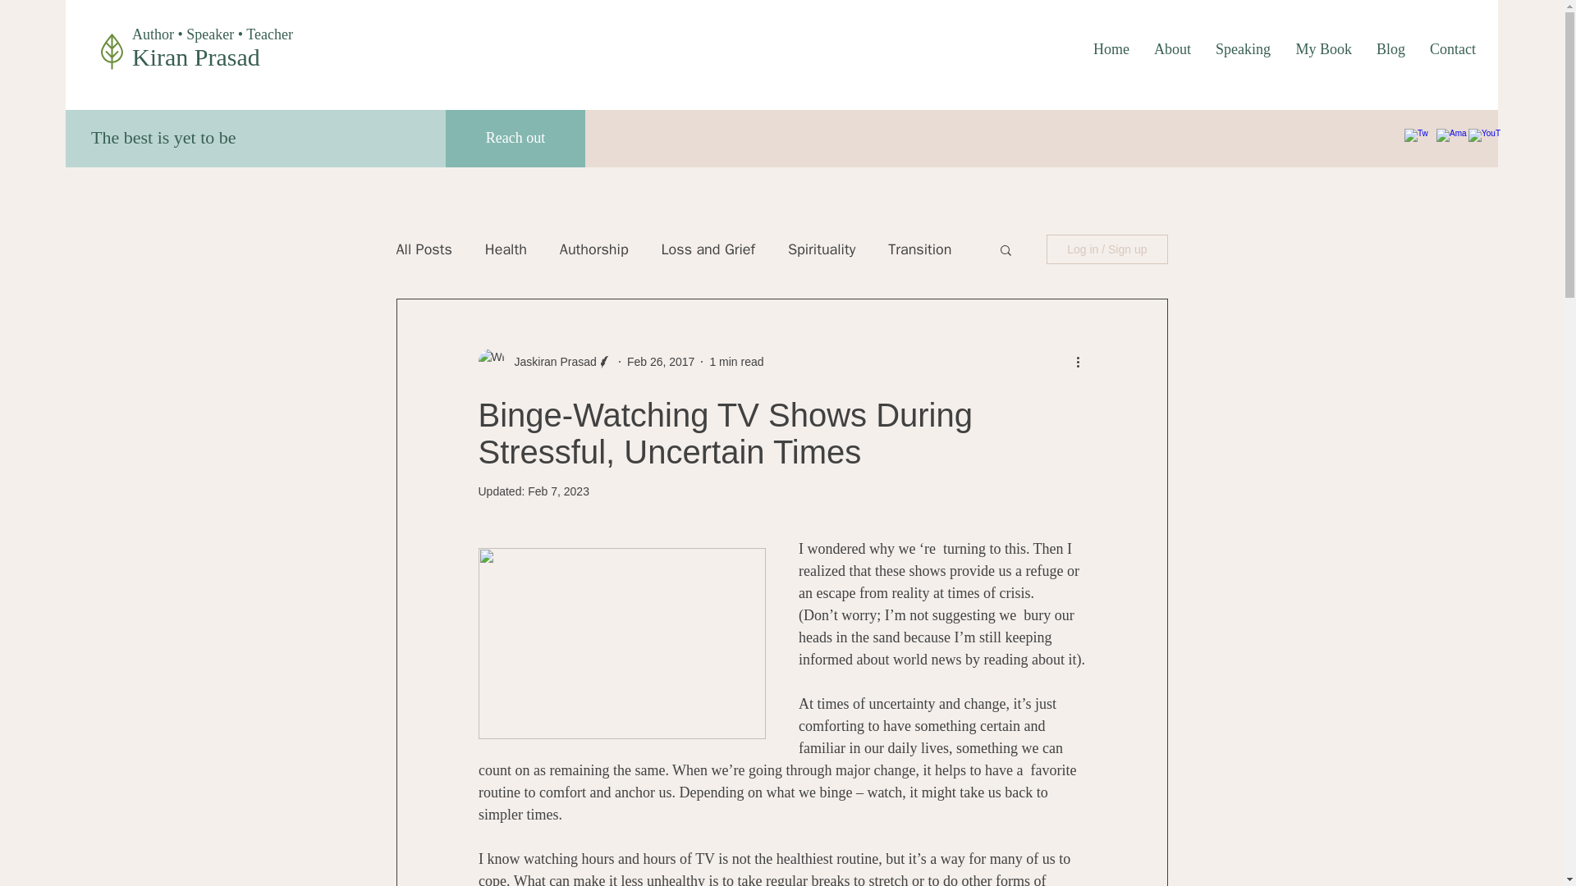 The height and width of the screenshot is (886, 1576). What do you see at coordinates (708, 249) in the screenshot?
I see `Loss and Grief` at bounding box center [708, 249].